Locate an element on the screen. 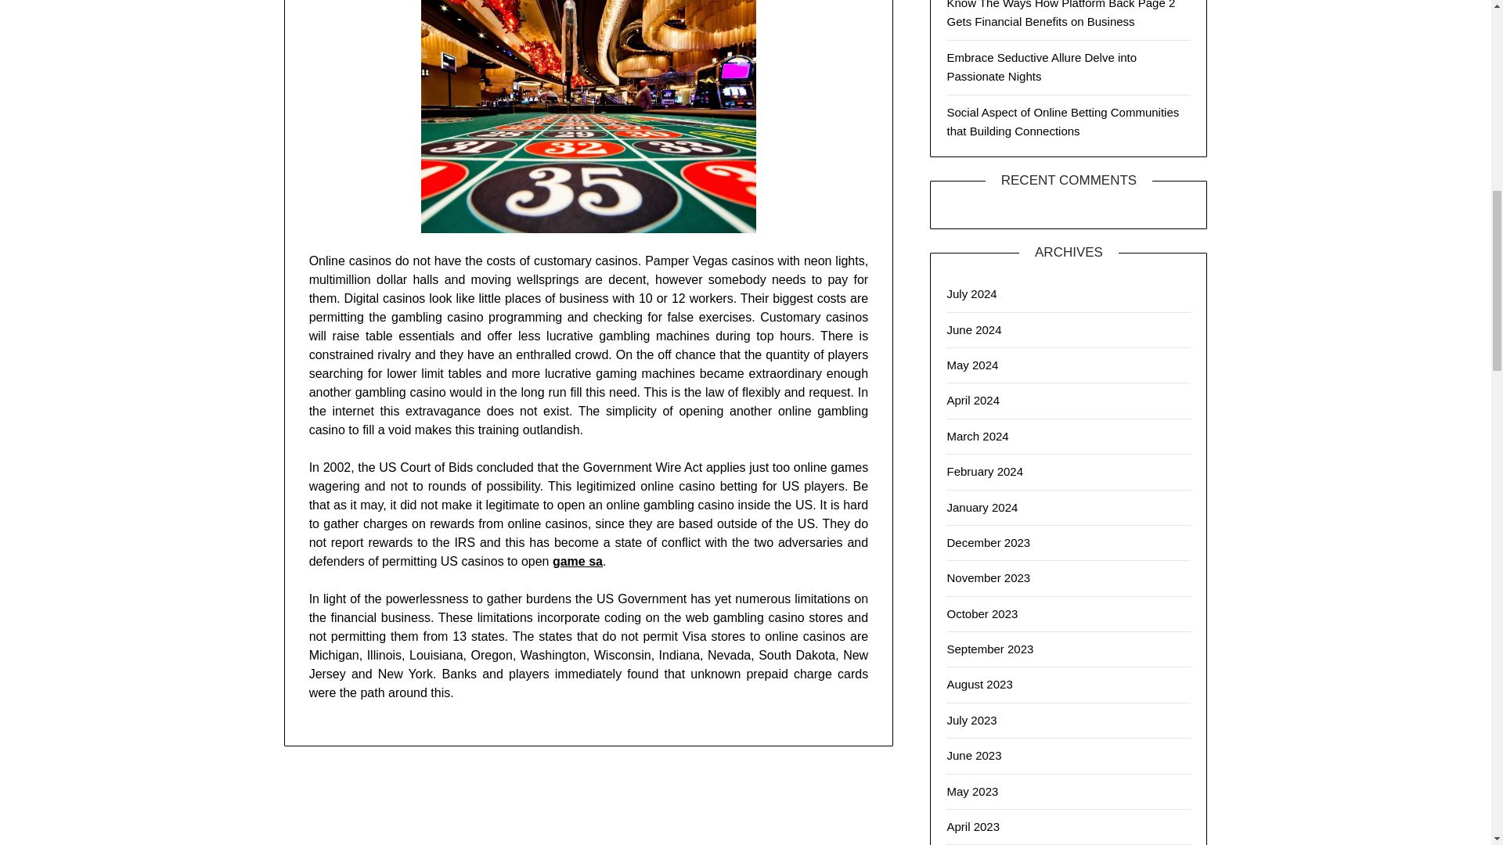 This screenshot has width=1503, height=845. June 2023 is located at coordinates (974, 755).